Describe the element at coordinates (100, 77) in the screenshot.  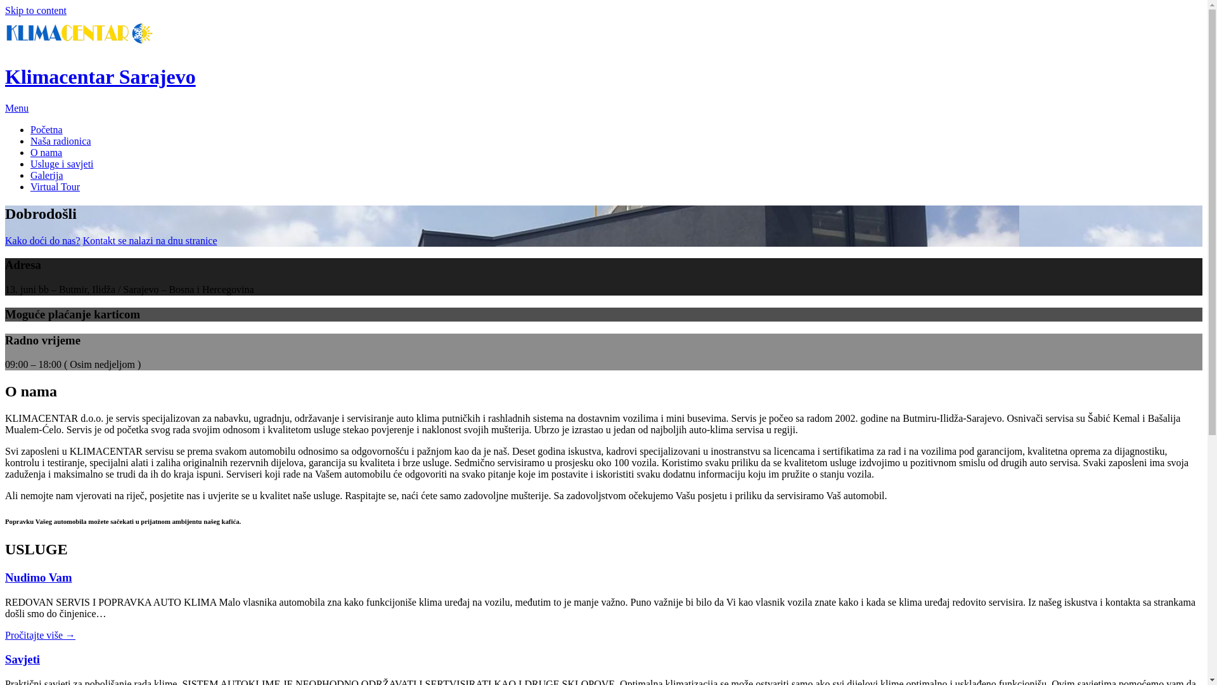
I see `Klimacentar Sarajevo` at that location.